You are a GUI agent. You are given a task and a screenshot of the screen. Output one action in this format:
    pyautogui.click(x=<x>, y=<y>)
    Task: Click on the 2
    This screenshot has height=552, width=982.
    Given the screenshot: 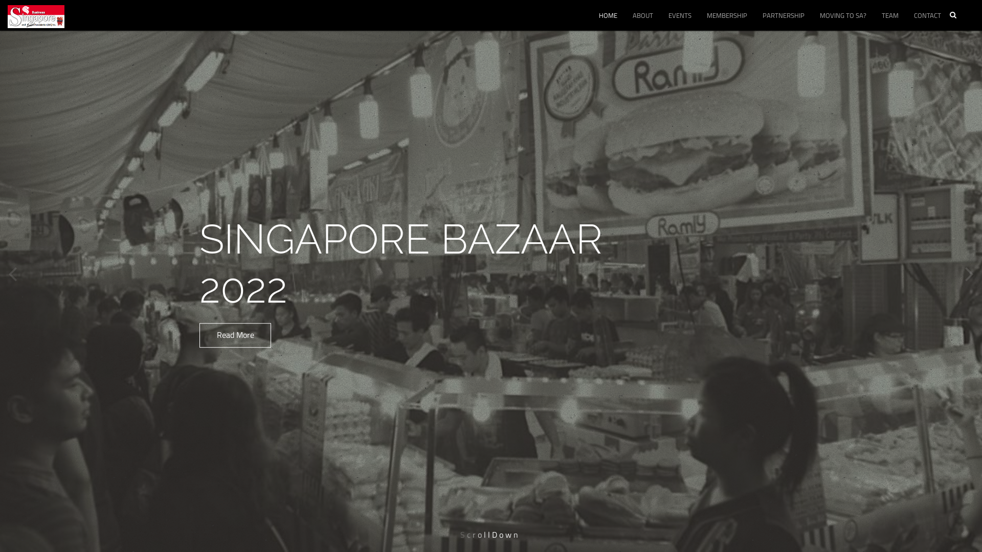 What is the action you would take?
    pyautogui.click(x=452, y=57)
    